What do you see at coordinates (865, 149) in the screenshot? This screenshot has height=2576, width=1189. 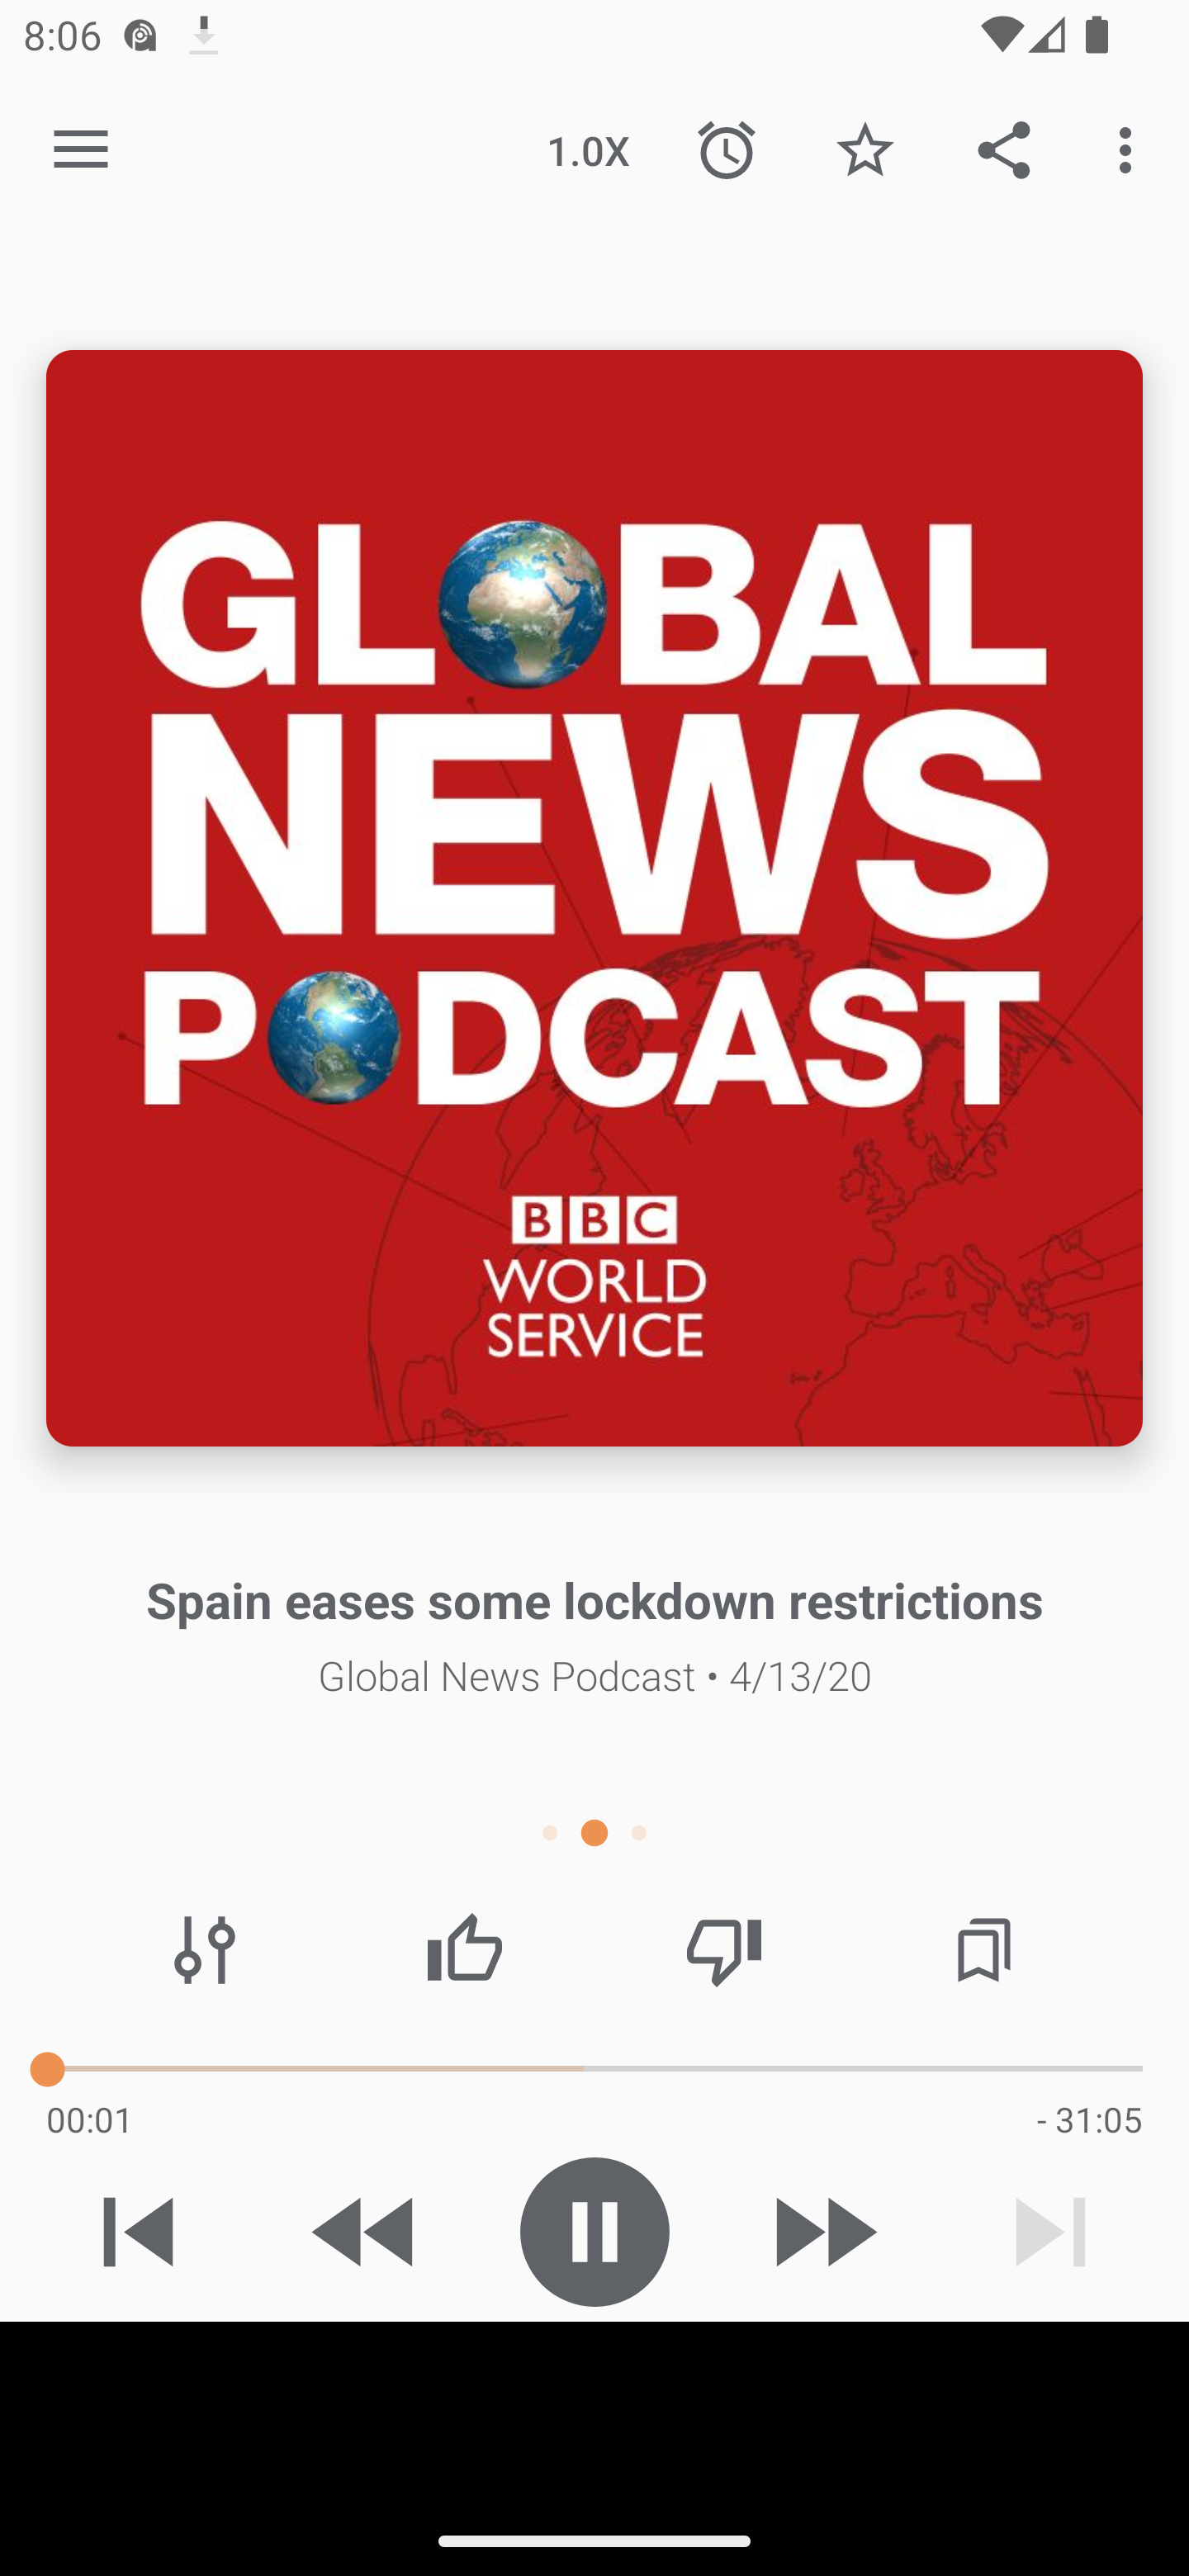 I see `Favorite` at bounding box center [865, 149].